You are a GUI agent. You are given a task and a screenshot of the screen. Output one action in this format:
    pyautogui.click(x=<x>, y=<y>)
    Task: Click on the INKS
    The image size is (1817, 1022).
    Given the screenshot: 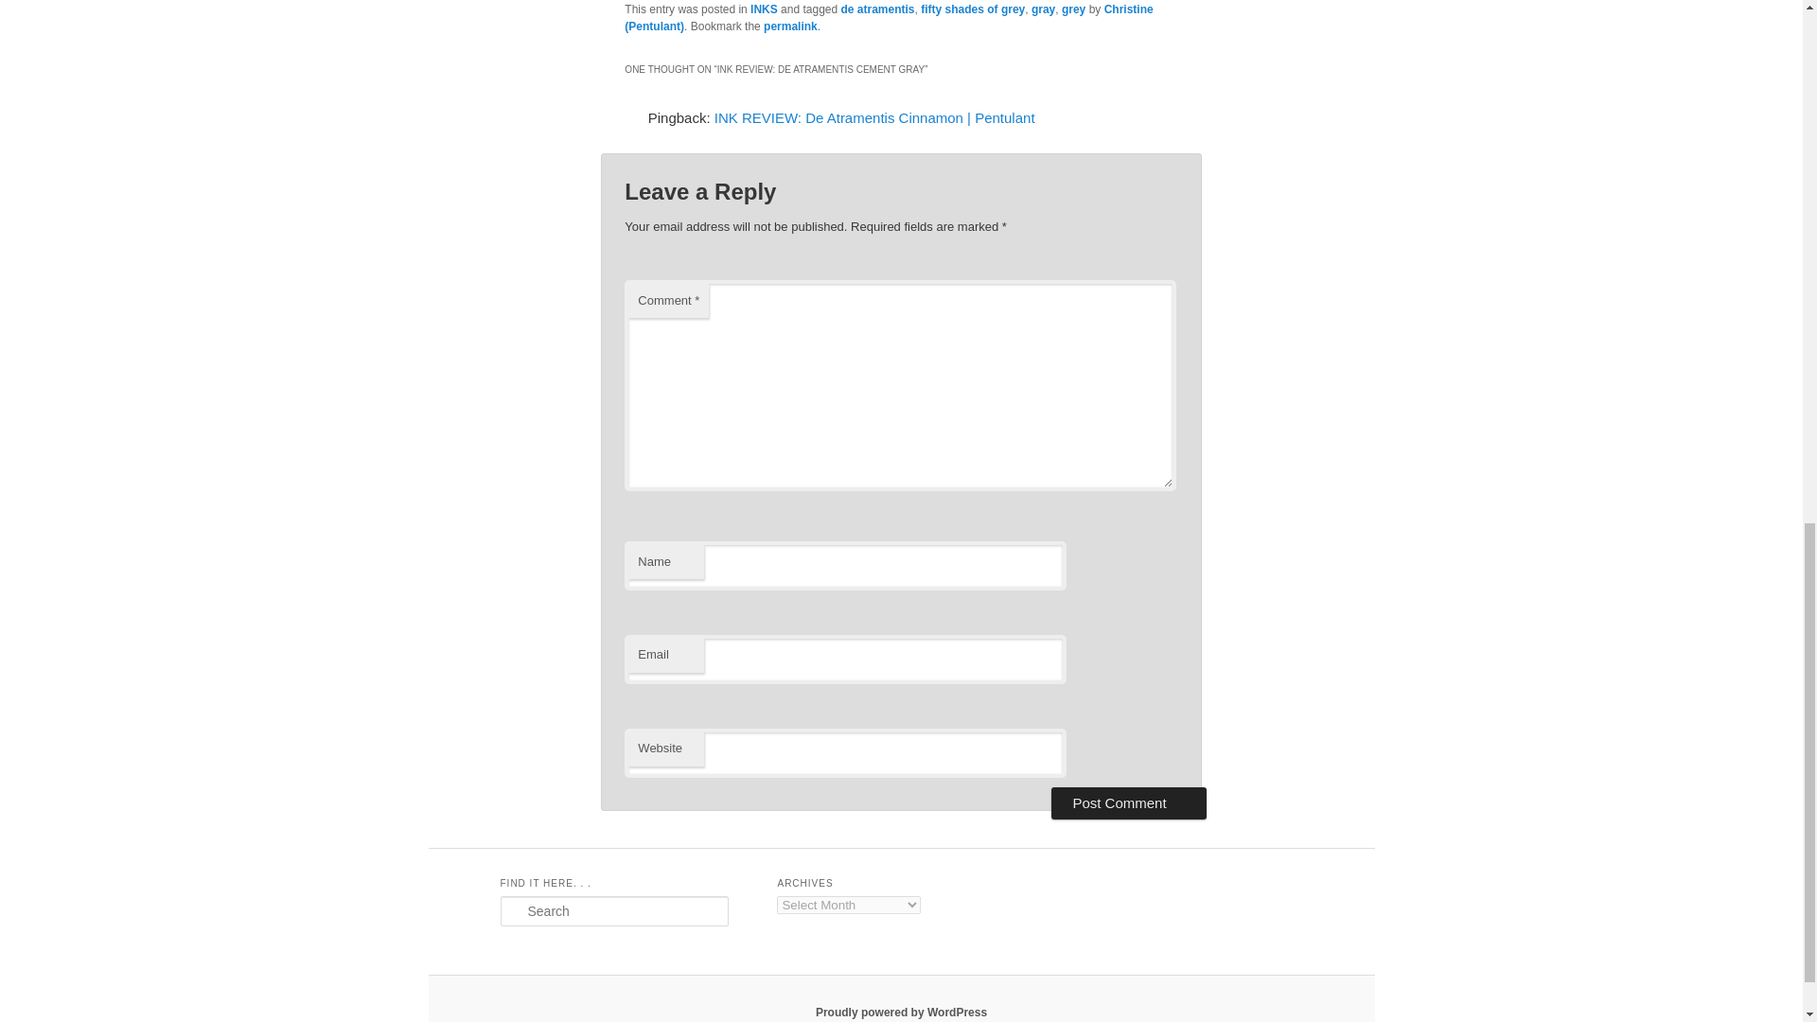 What is the action you would take?
    pyautogui.click(x=763, y=9)
    